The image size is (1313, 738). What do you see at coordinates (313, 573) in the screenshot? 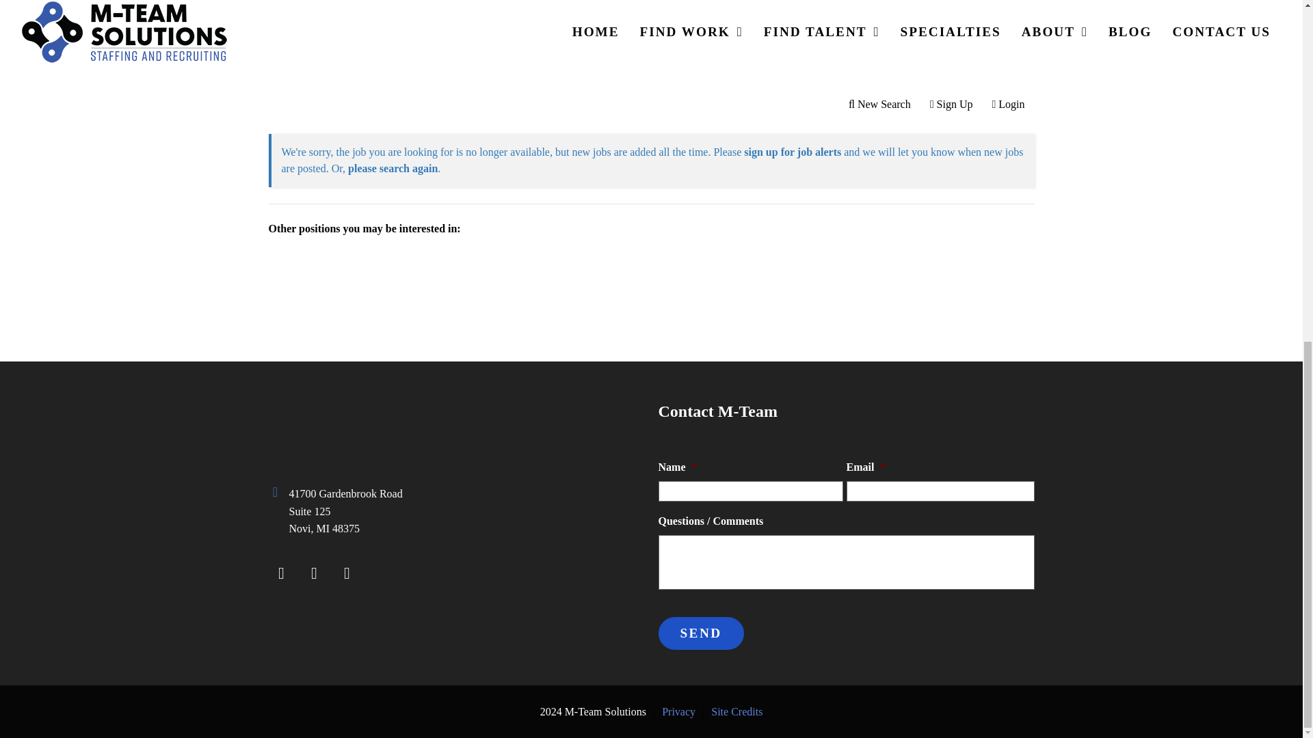
I see `Follow M-Team Solutions, LLC on Twitter` at bounding box center [313, 573].